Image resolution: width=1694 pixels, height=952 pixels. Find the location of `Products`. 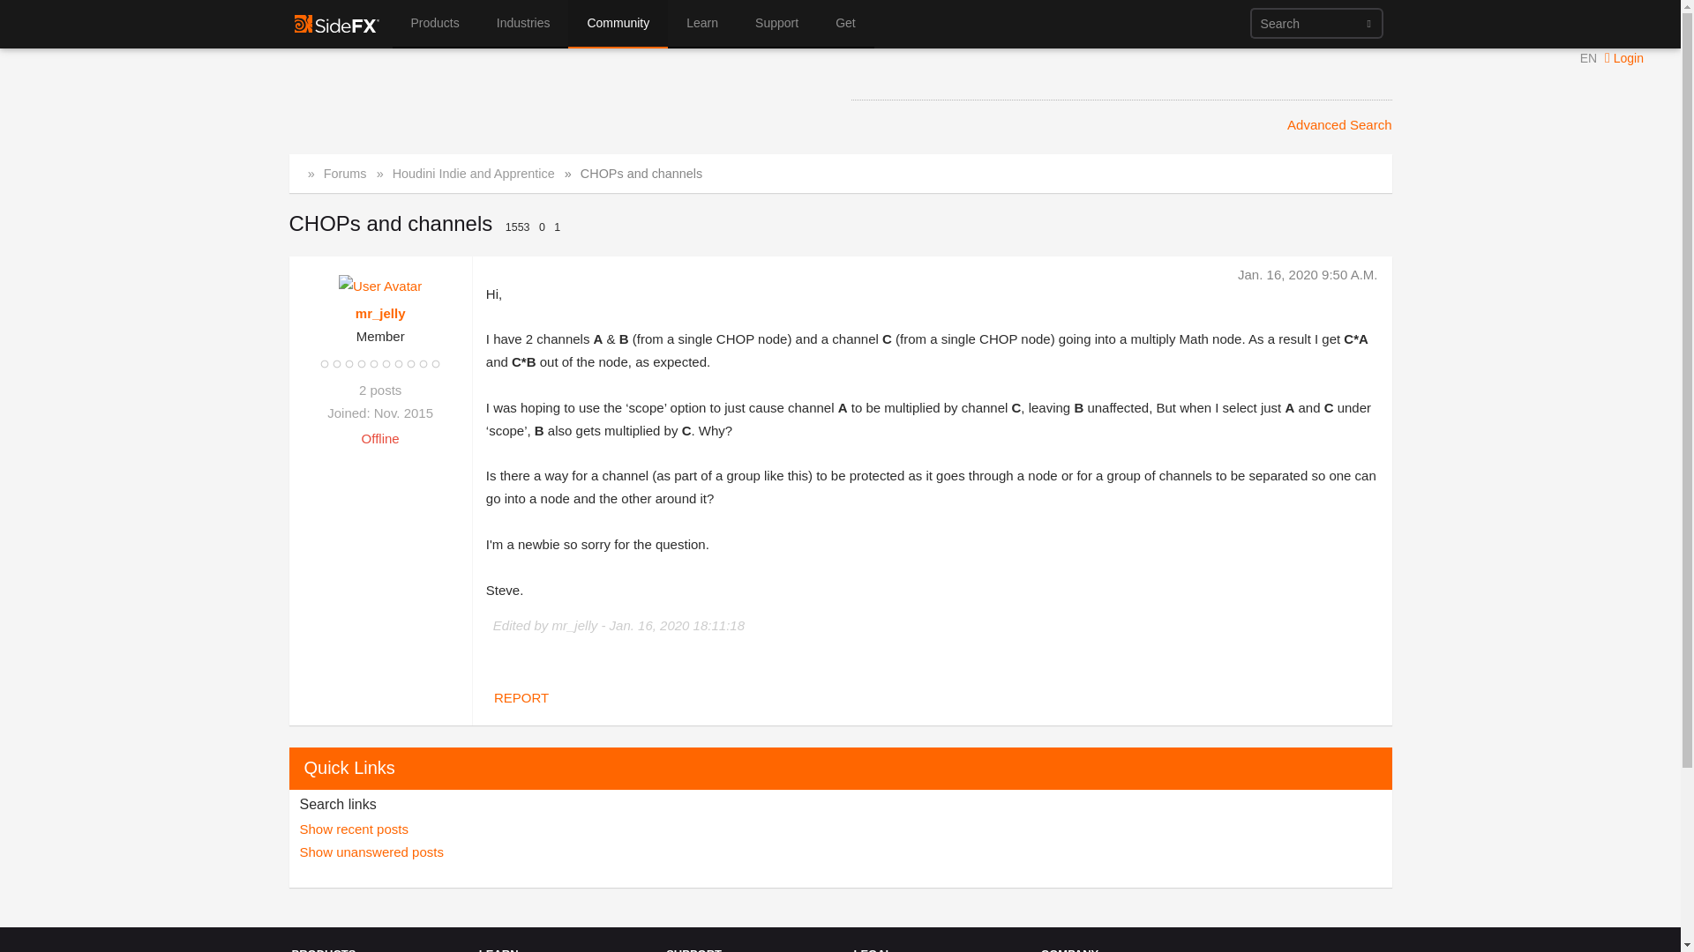

Products is located at coordinates (435, 25).